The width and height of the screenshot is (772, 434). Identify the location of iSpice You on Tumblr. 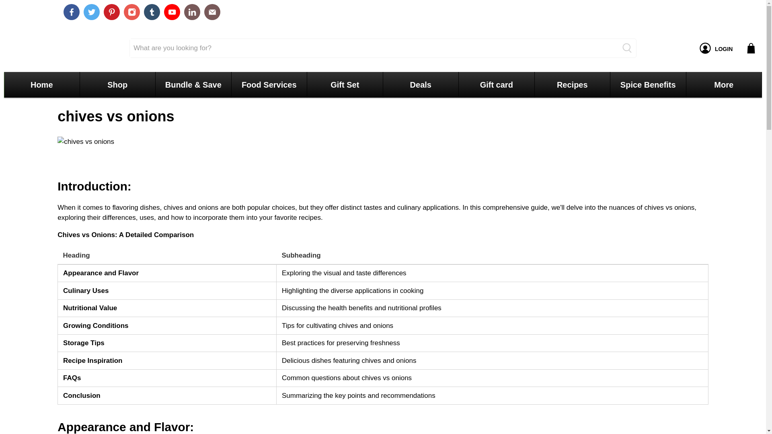
(152, 12).